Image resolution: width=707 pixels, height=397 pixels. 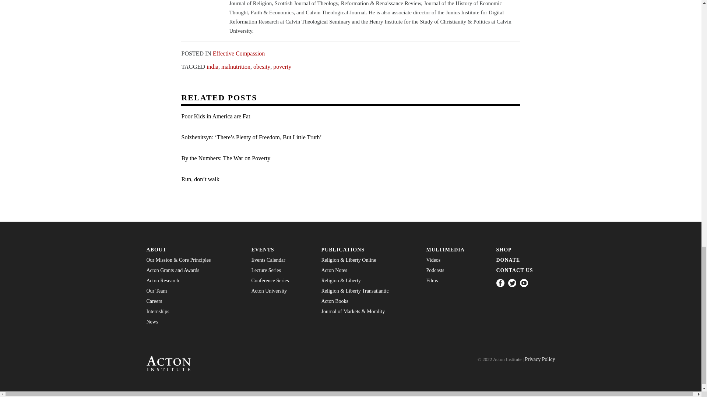 What do you see at coordinates (193, 281) in the screenshot?
I see `Acton Research` at bounding box center [193, 281].